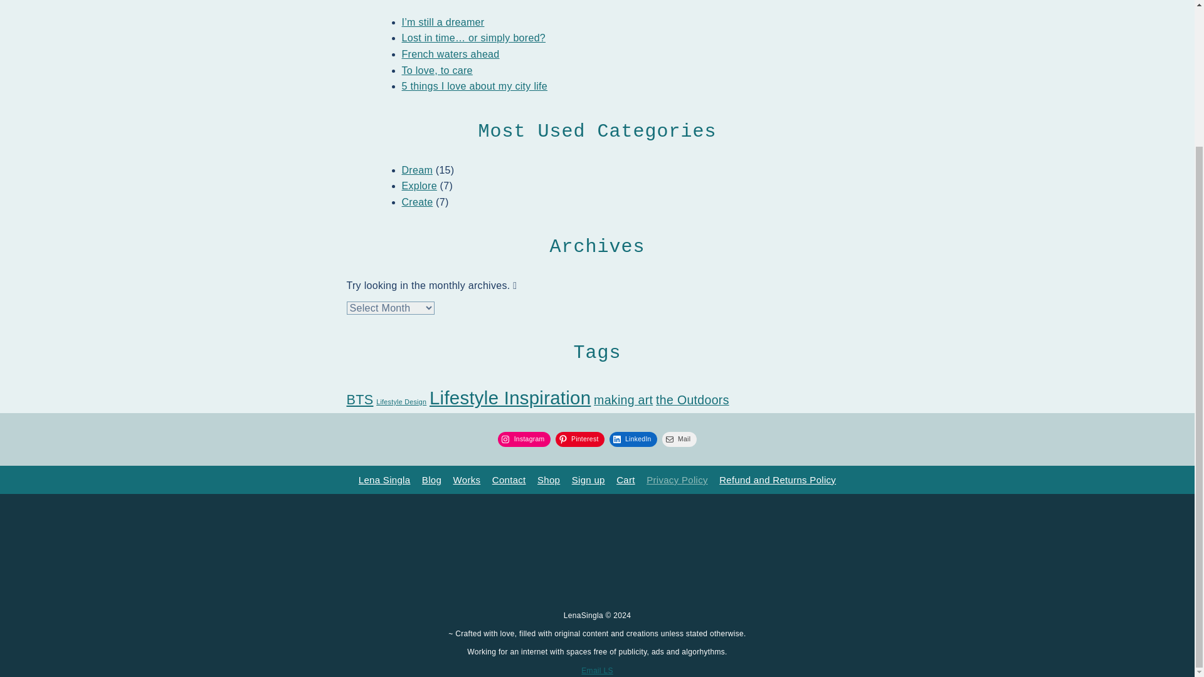  I want to click on Lifestyle Design, so click(401, 401).